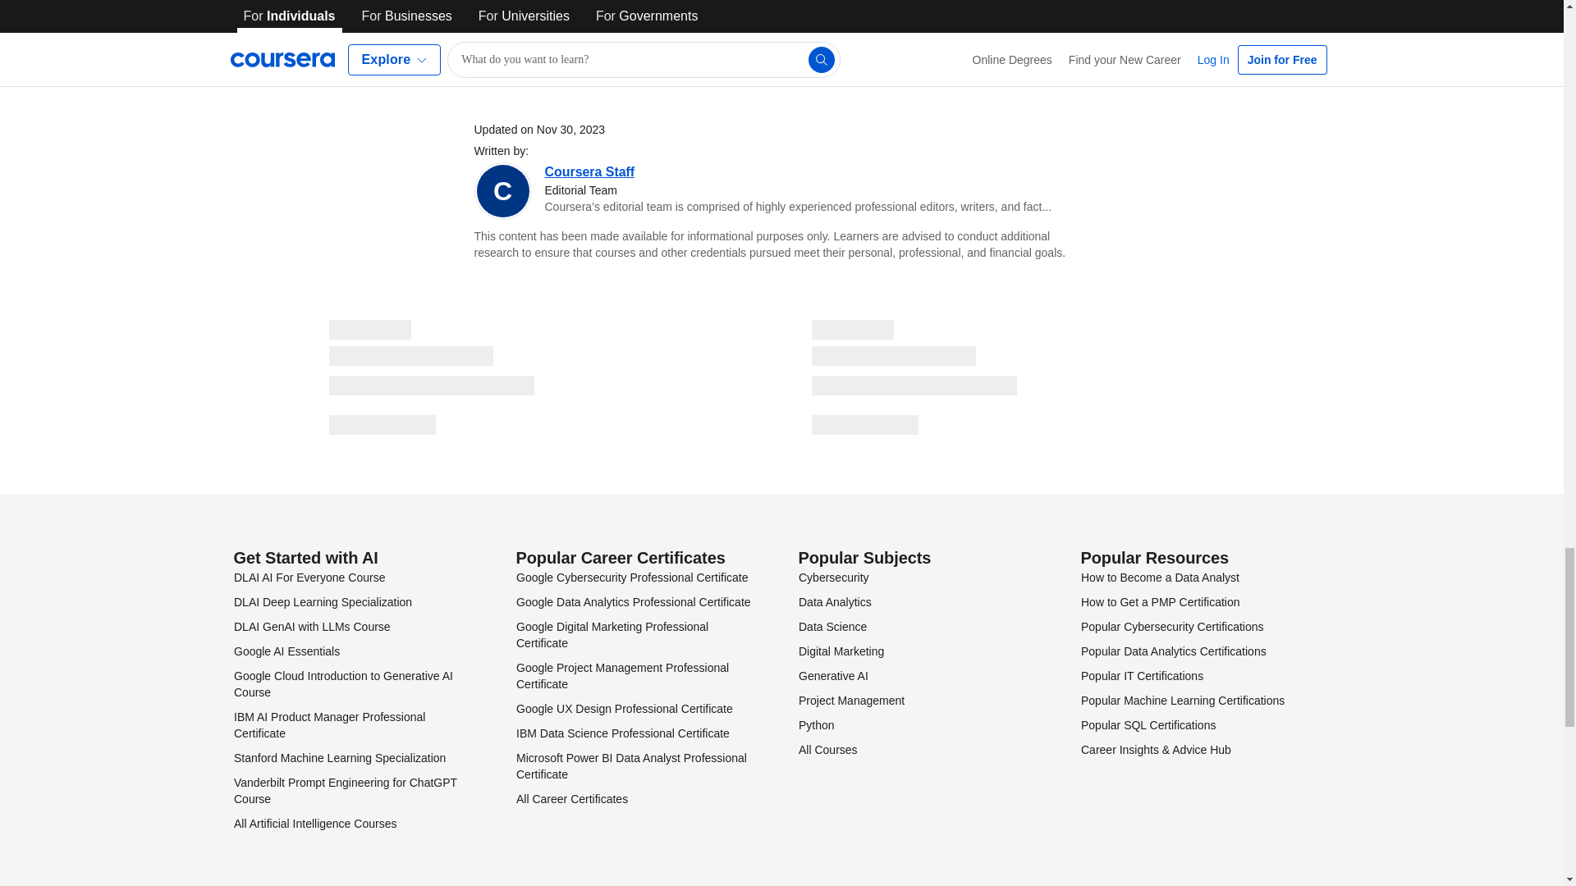 This screenshot has width=1576, height=886. I want to click on Google Cloud Introduction to Generative AI Course, so click(343, 684).